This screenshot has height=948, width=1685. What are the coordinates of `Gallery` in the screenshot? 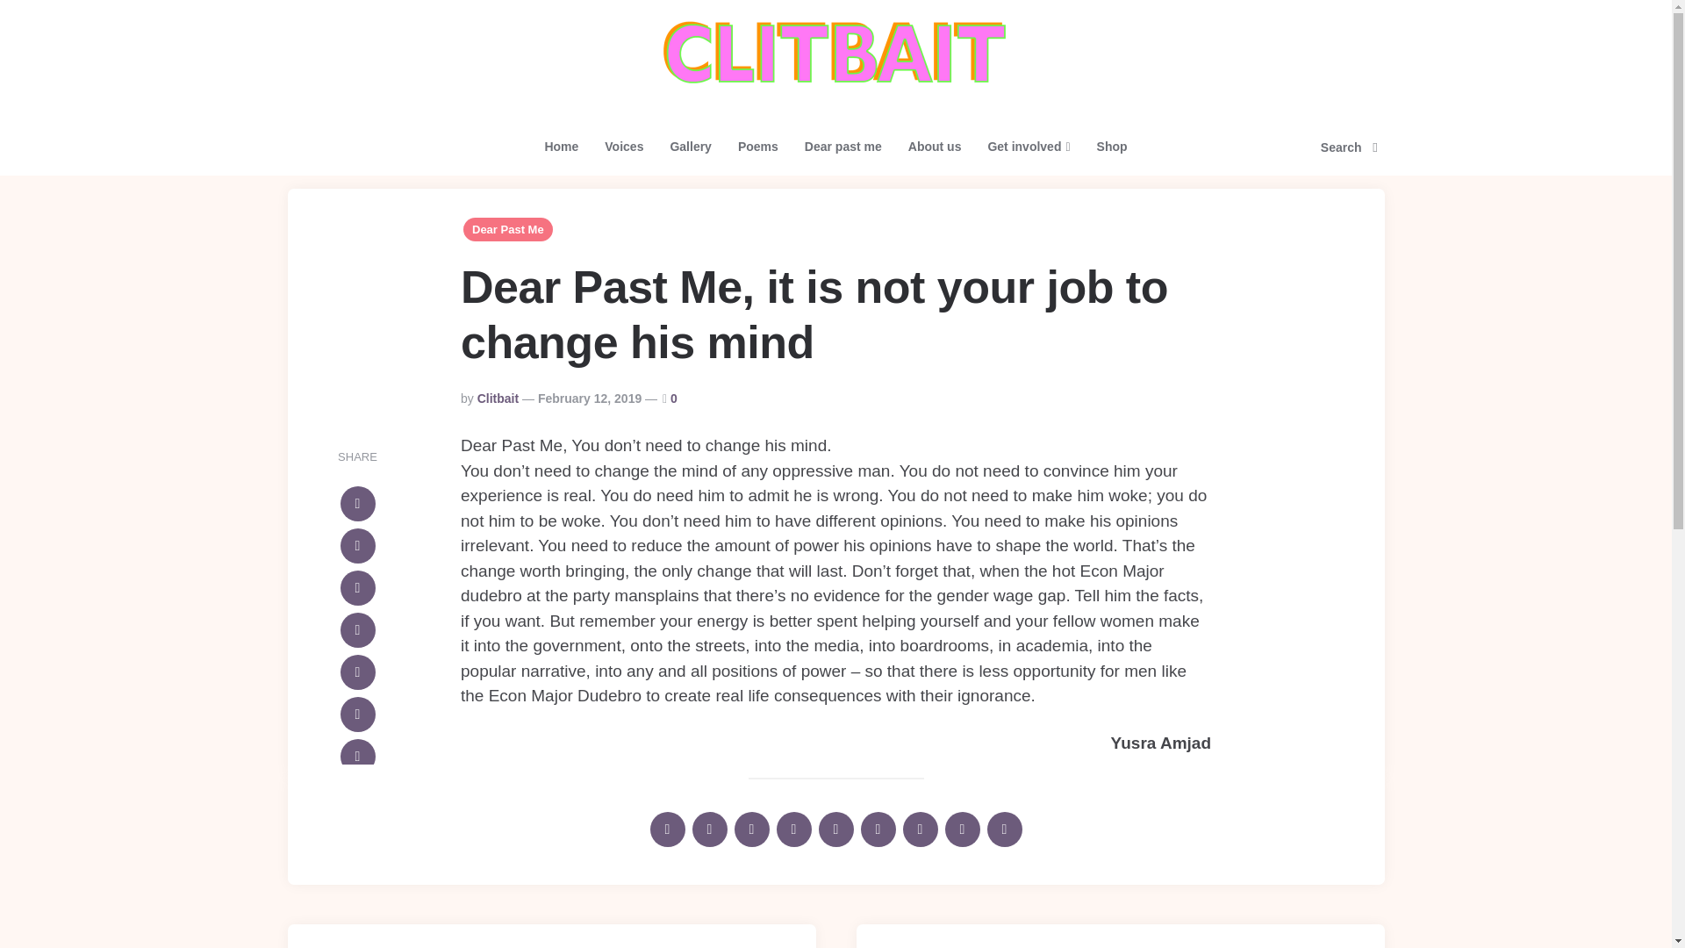 It's located at (690, 147).